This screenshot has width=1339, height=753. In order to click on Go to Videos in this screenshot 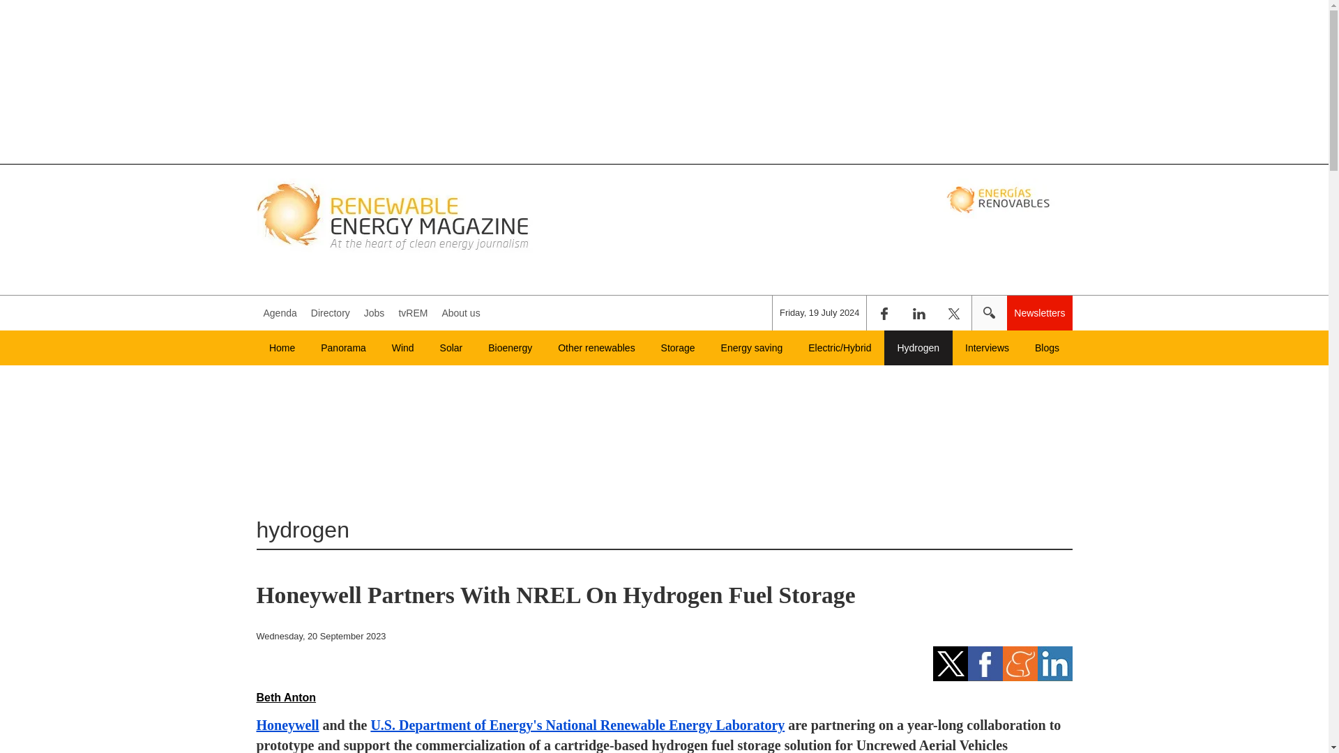, I will do `click(412, 313)`.